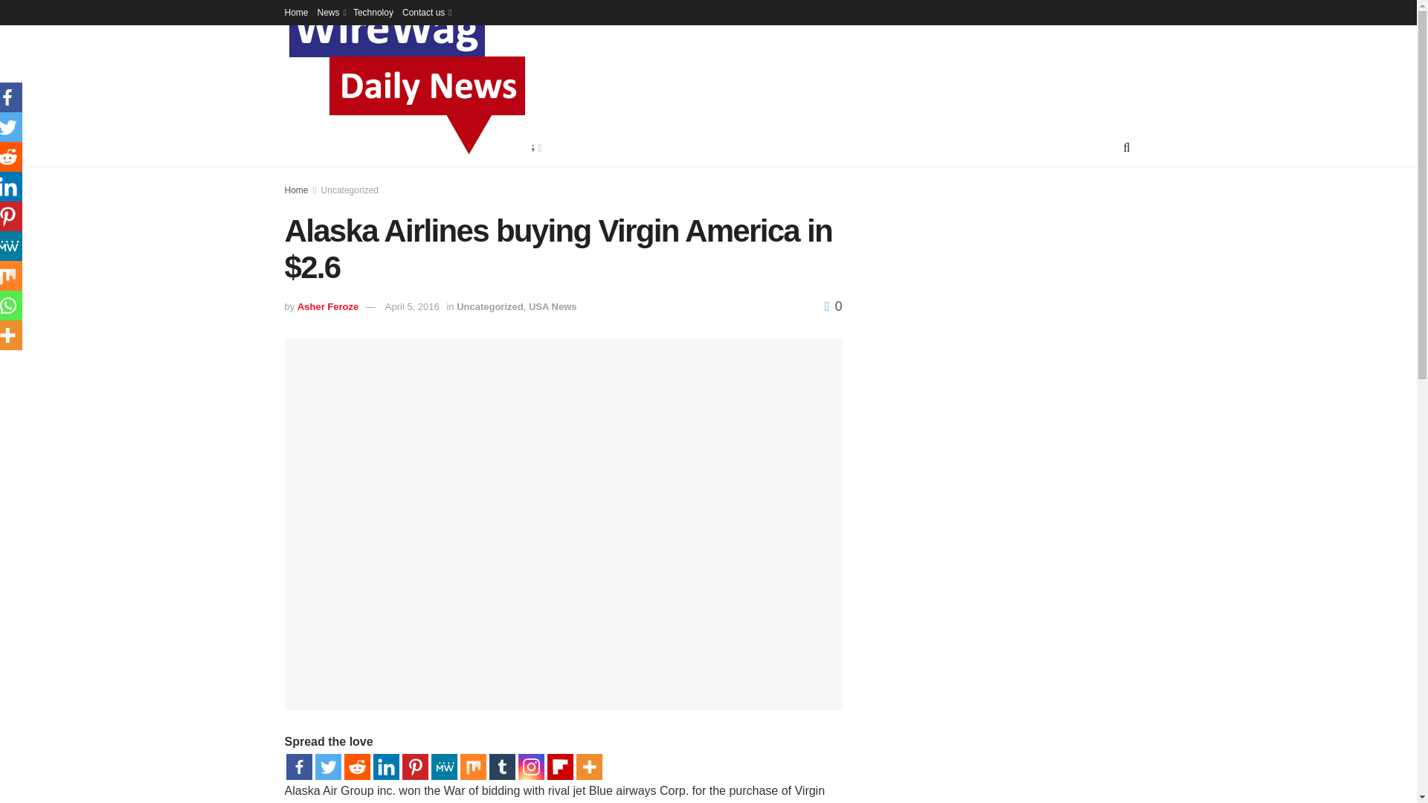 Image resolution: width=1428 pixels, height=803 pixels. I want to click on Pinterest, so click(414, 767).